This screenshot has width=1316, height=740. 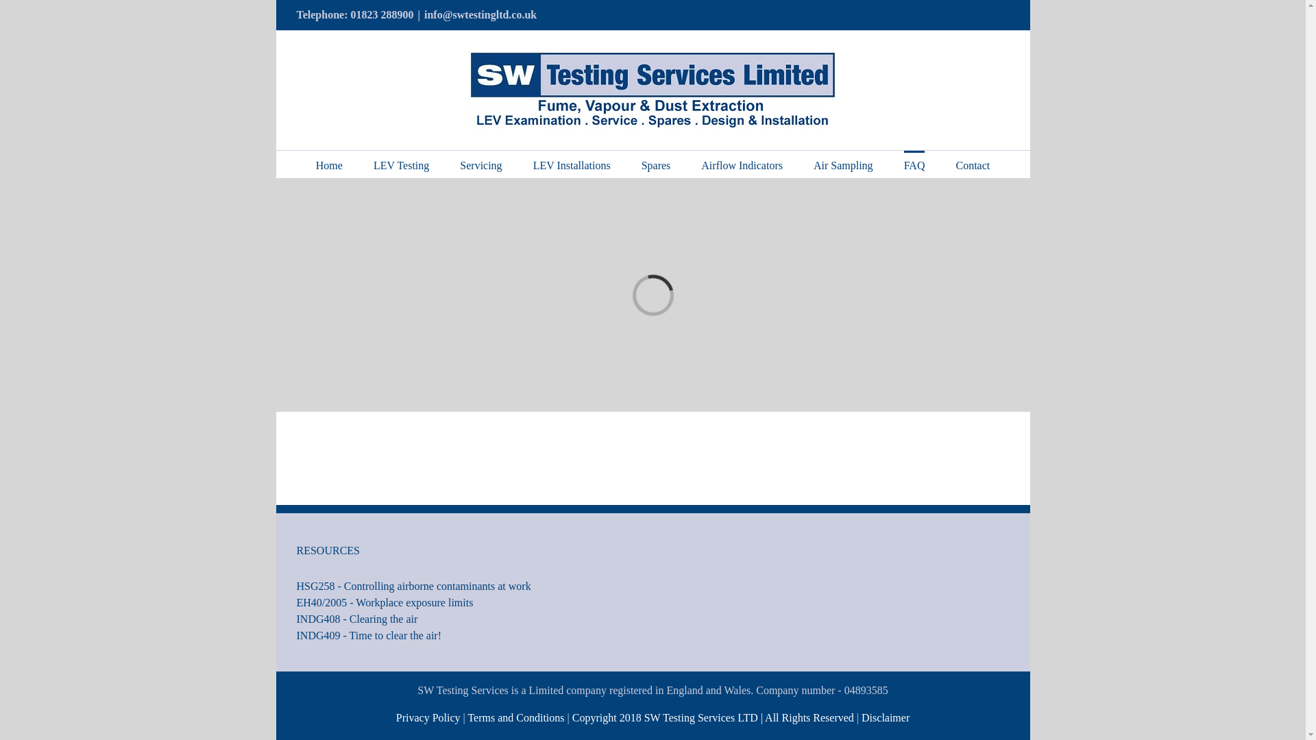 I want to click on Air Sampling, so click(x=843, y=164).